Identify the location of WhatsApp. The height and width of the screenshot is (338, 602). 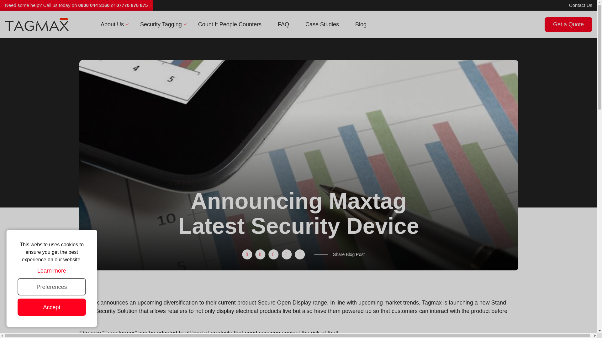
(287, 254).